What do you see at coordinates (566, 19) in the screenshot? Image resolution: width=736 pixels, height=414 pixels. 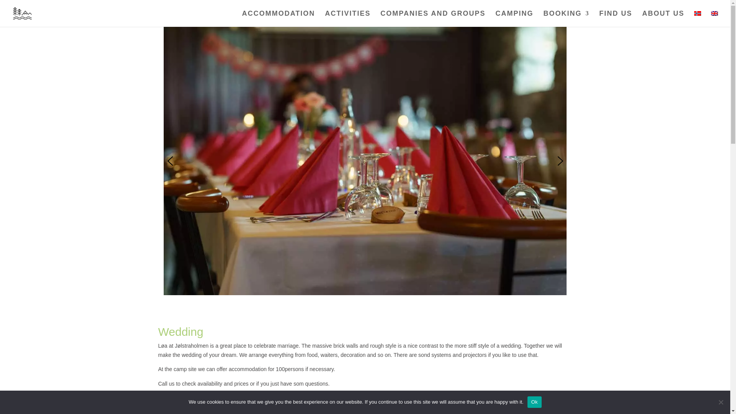 I see `BOOKING` at bounding box center [566, 19].